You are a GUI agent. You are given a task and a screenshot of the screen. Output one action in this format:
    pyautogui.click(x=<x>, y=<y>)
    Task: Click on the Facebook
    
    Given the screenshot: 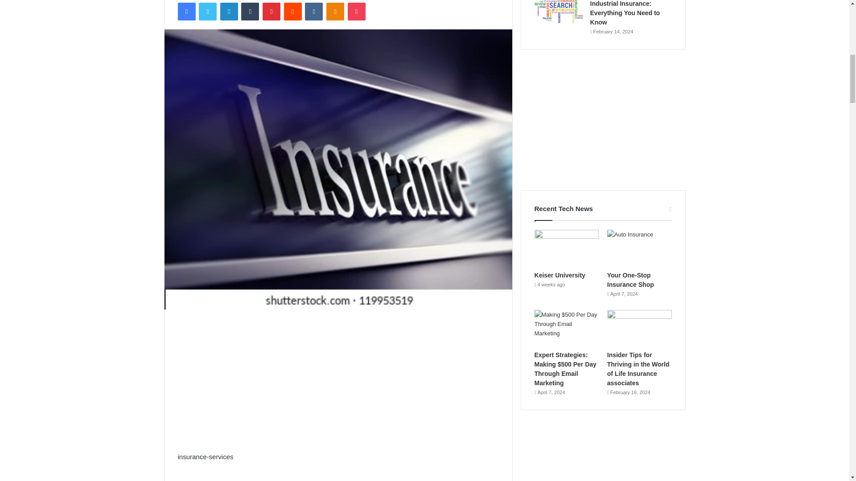 What is the action you would take?
    pyautogui.click(x=186, y=12)
    